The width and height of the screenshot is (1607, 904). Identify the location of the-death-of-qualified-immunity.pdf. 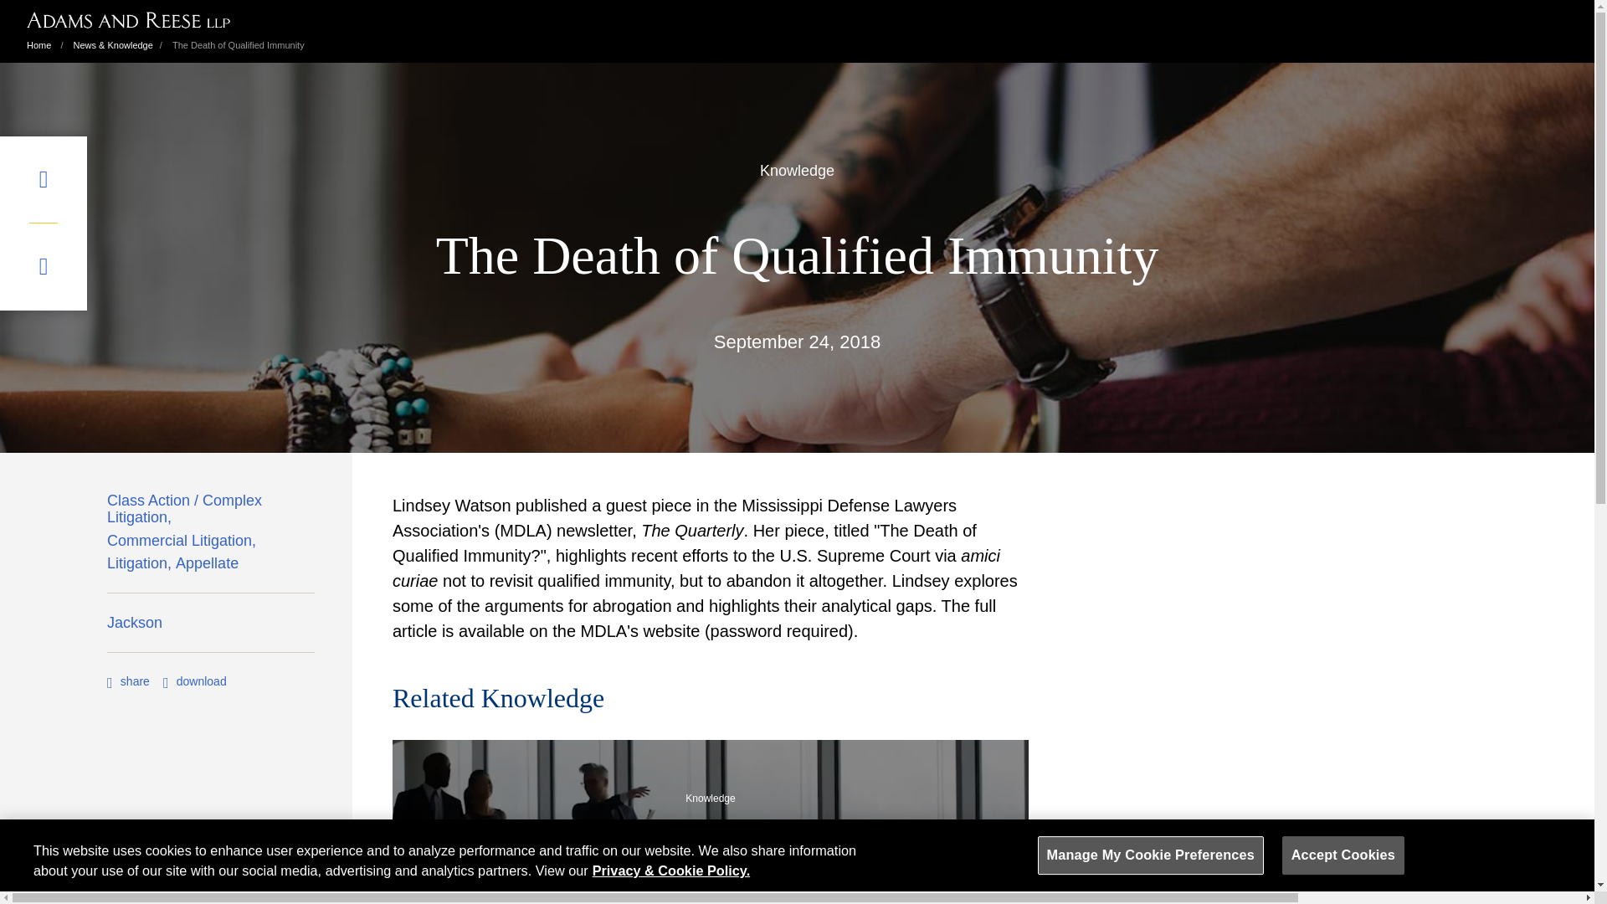
(194, 681).